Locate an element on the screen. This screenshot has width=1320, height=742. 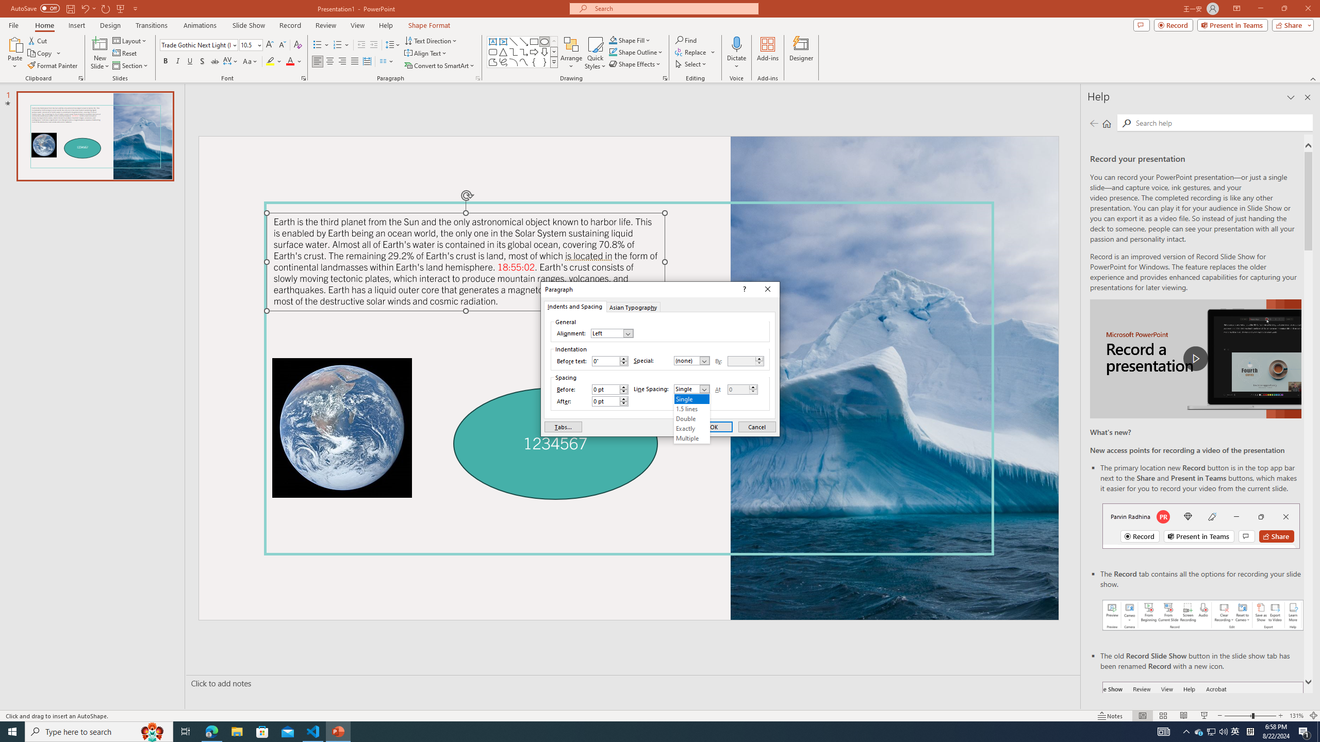
Special is located at coordinates (692, 361).